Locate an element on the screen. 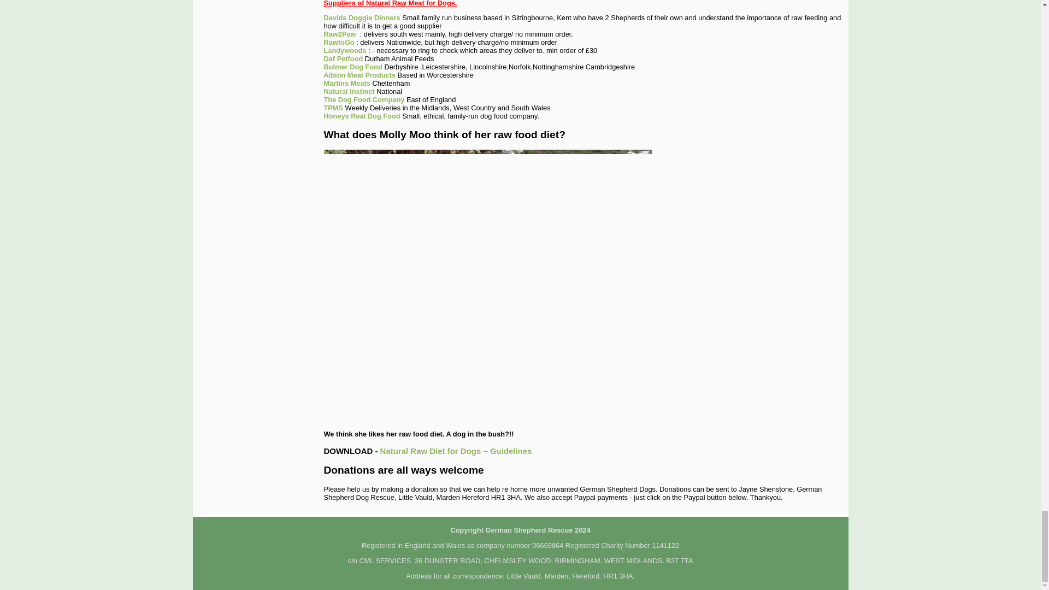 The image size is (1049, 590). Albion Meat Products is located at coordinates (359, 74).